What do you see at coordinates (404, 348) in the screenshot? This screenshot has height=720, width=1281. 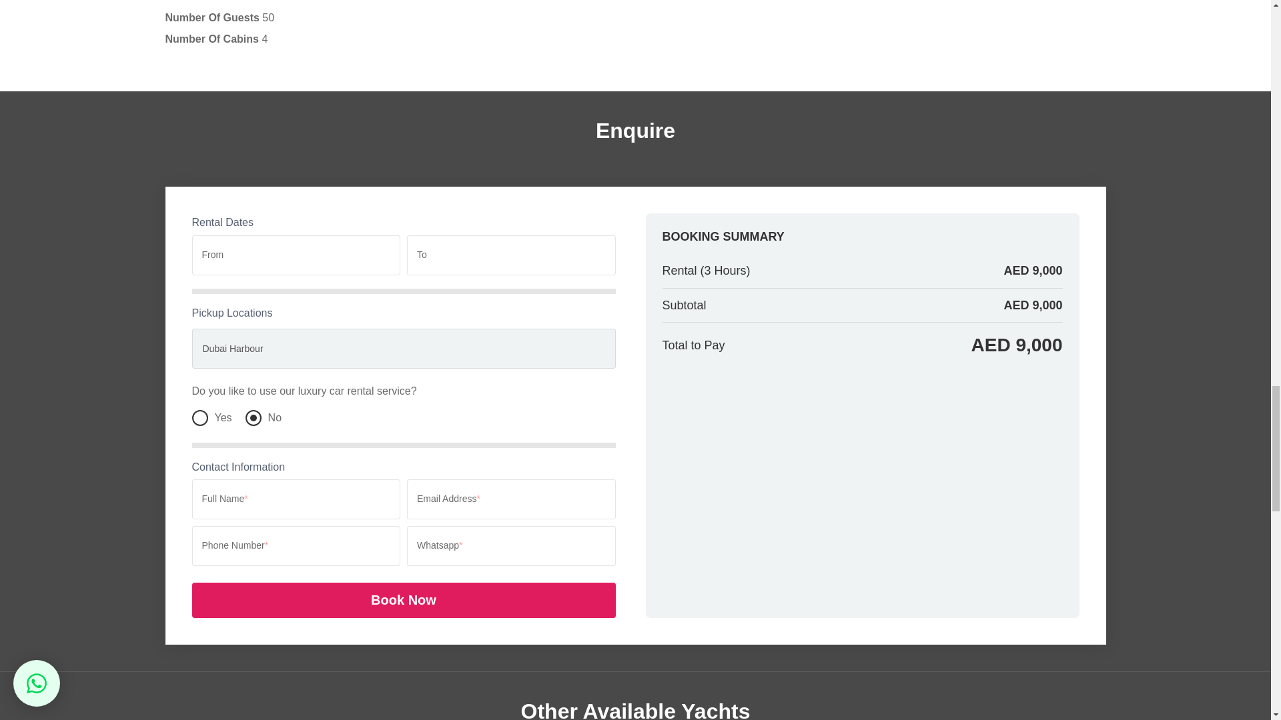 I see `Dubai Harbour` at bounding box center [404, 348].